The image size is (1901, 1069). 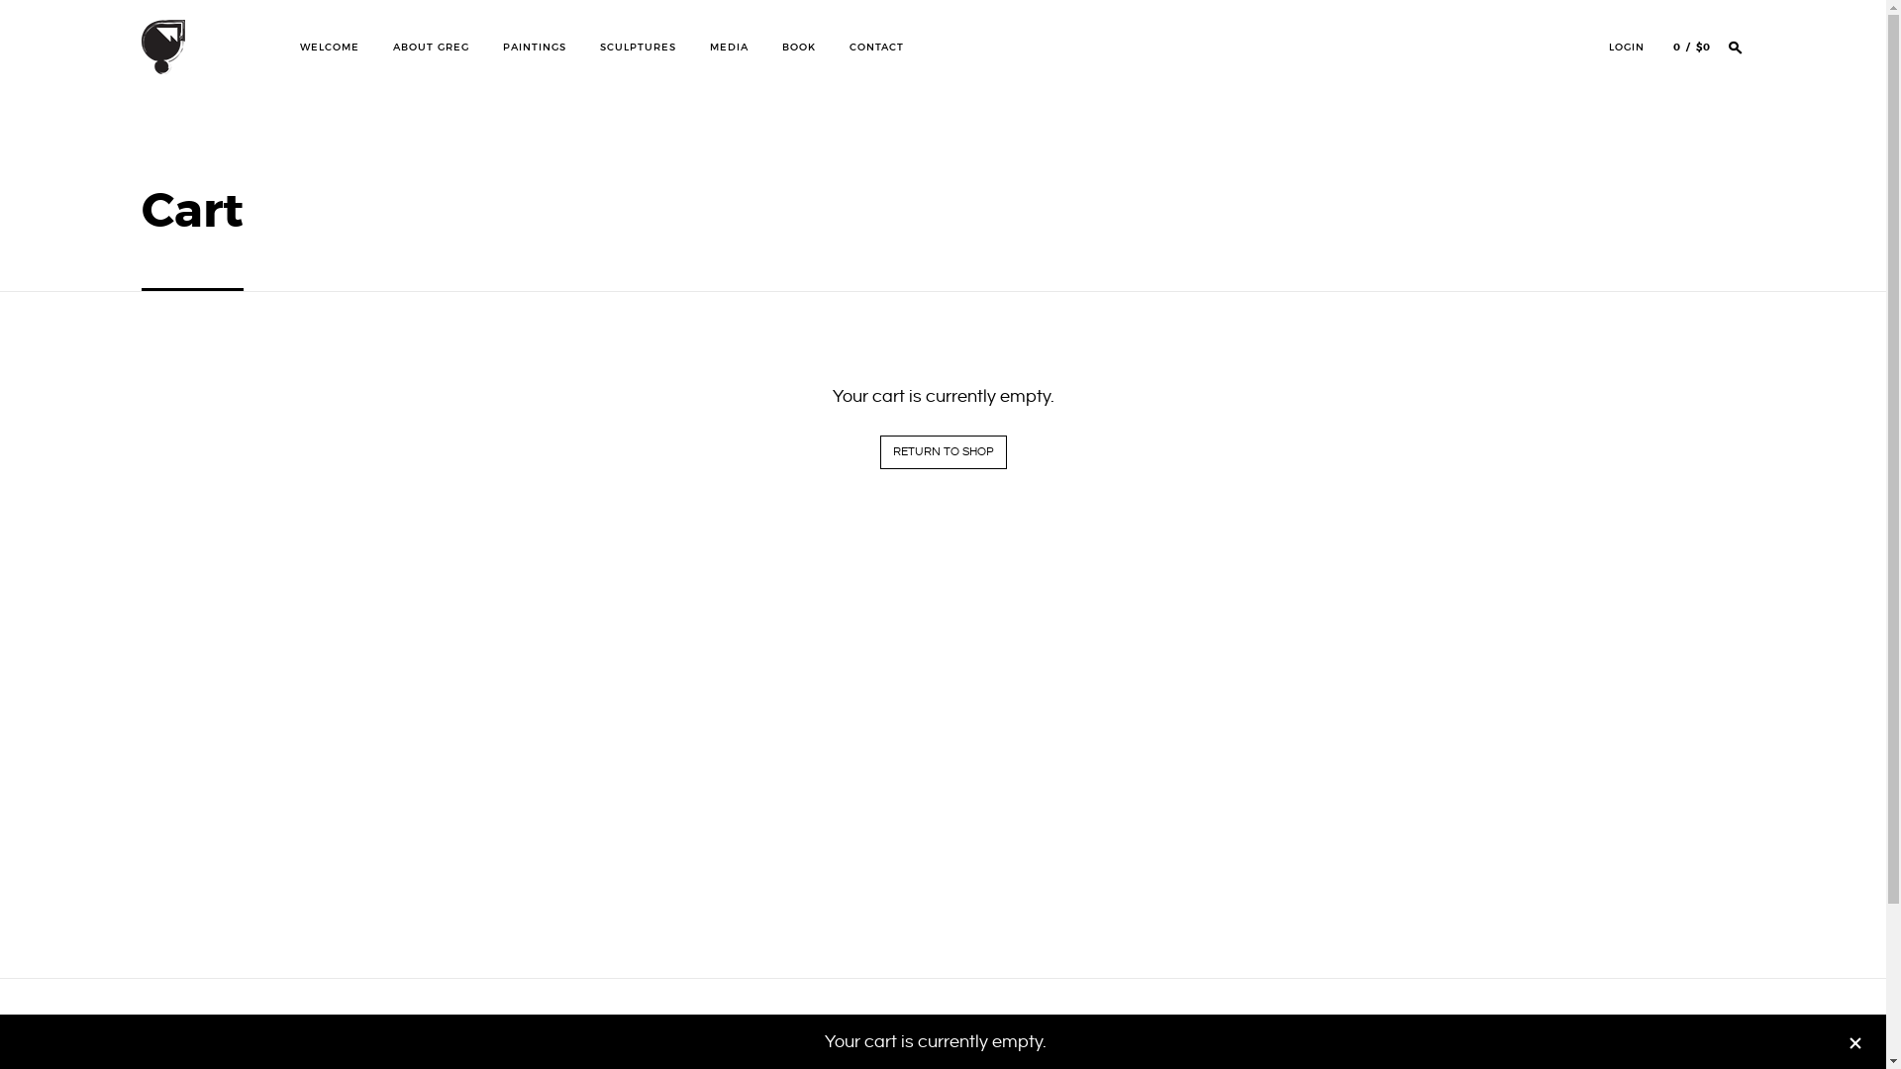 What do you see at coordinates (943, 451) in the screenshot?
I see `RETURN TO SHOP` at bounding box center [943, 451].